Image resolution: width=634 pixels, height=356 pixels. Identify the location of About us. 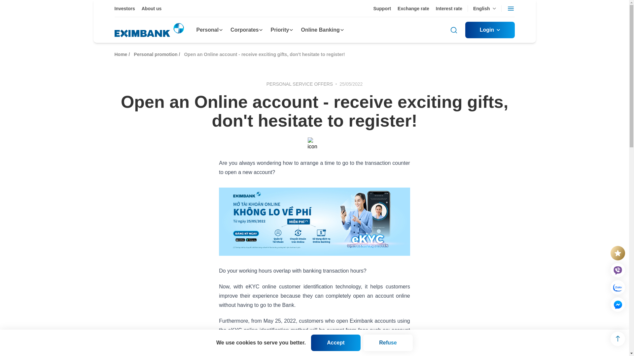
(151, 9).